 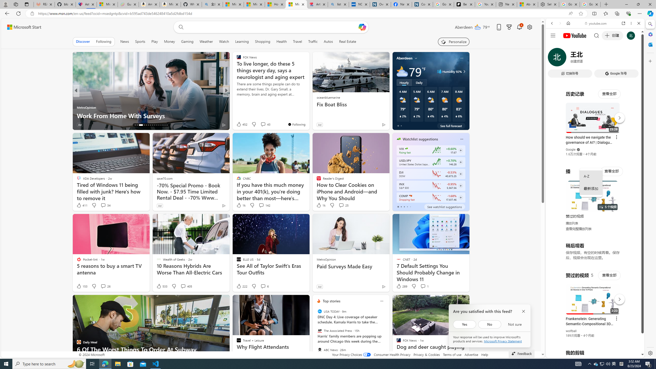 What do you see at coordinates (586, 58) in the screenshot?
I see `Search Filter, VIDEOS` at bounding box center [586, 58].